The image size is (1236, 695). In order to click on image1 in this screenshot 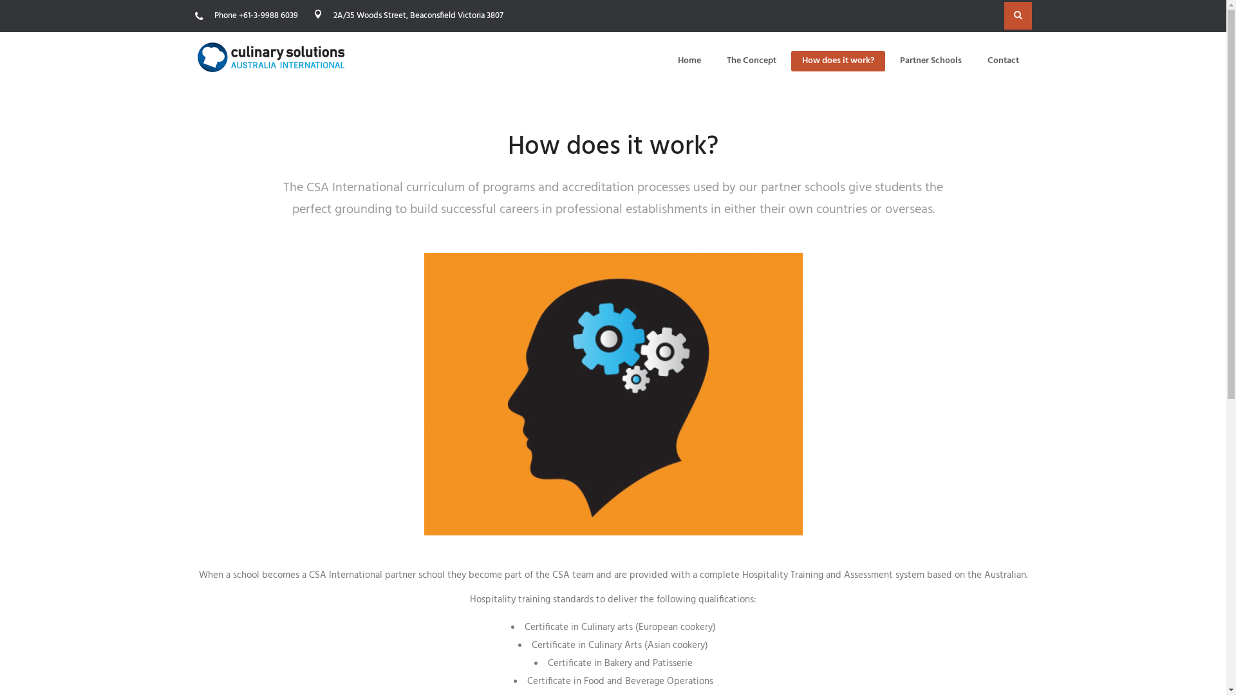, I will do `click(613, 394)`.